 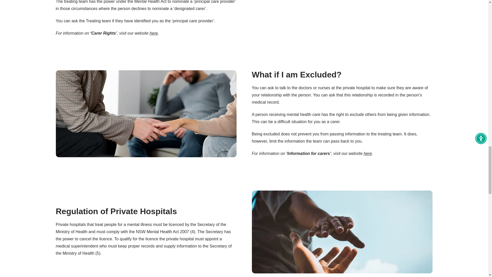 I want to click on here, so click(x=154, y=33).